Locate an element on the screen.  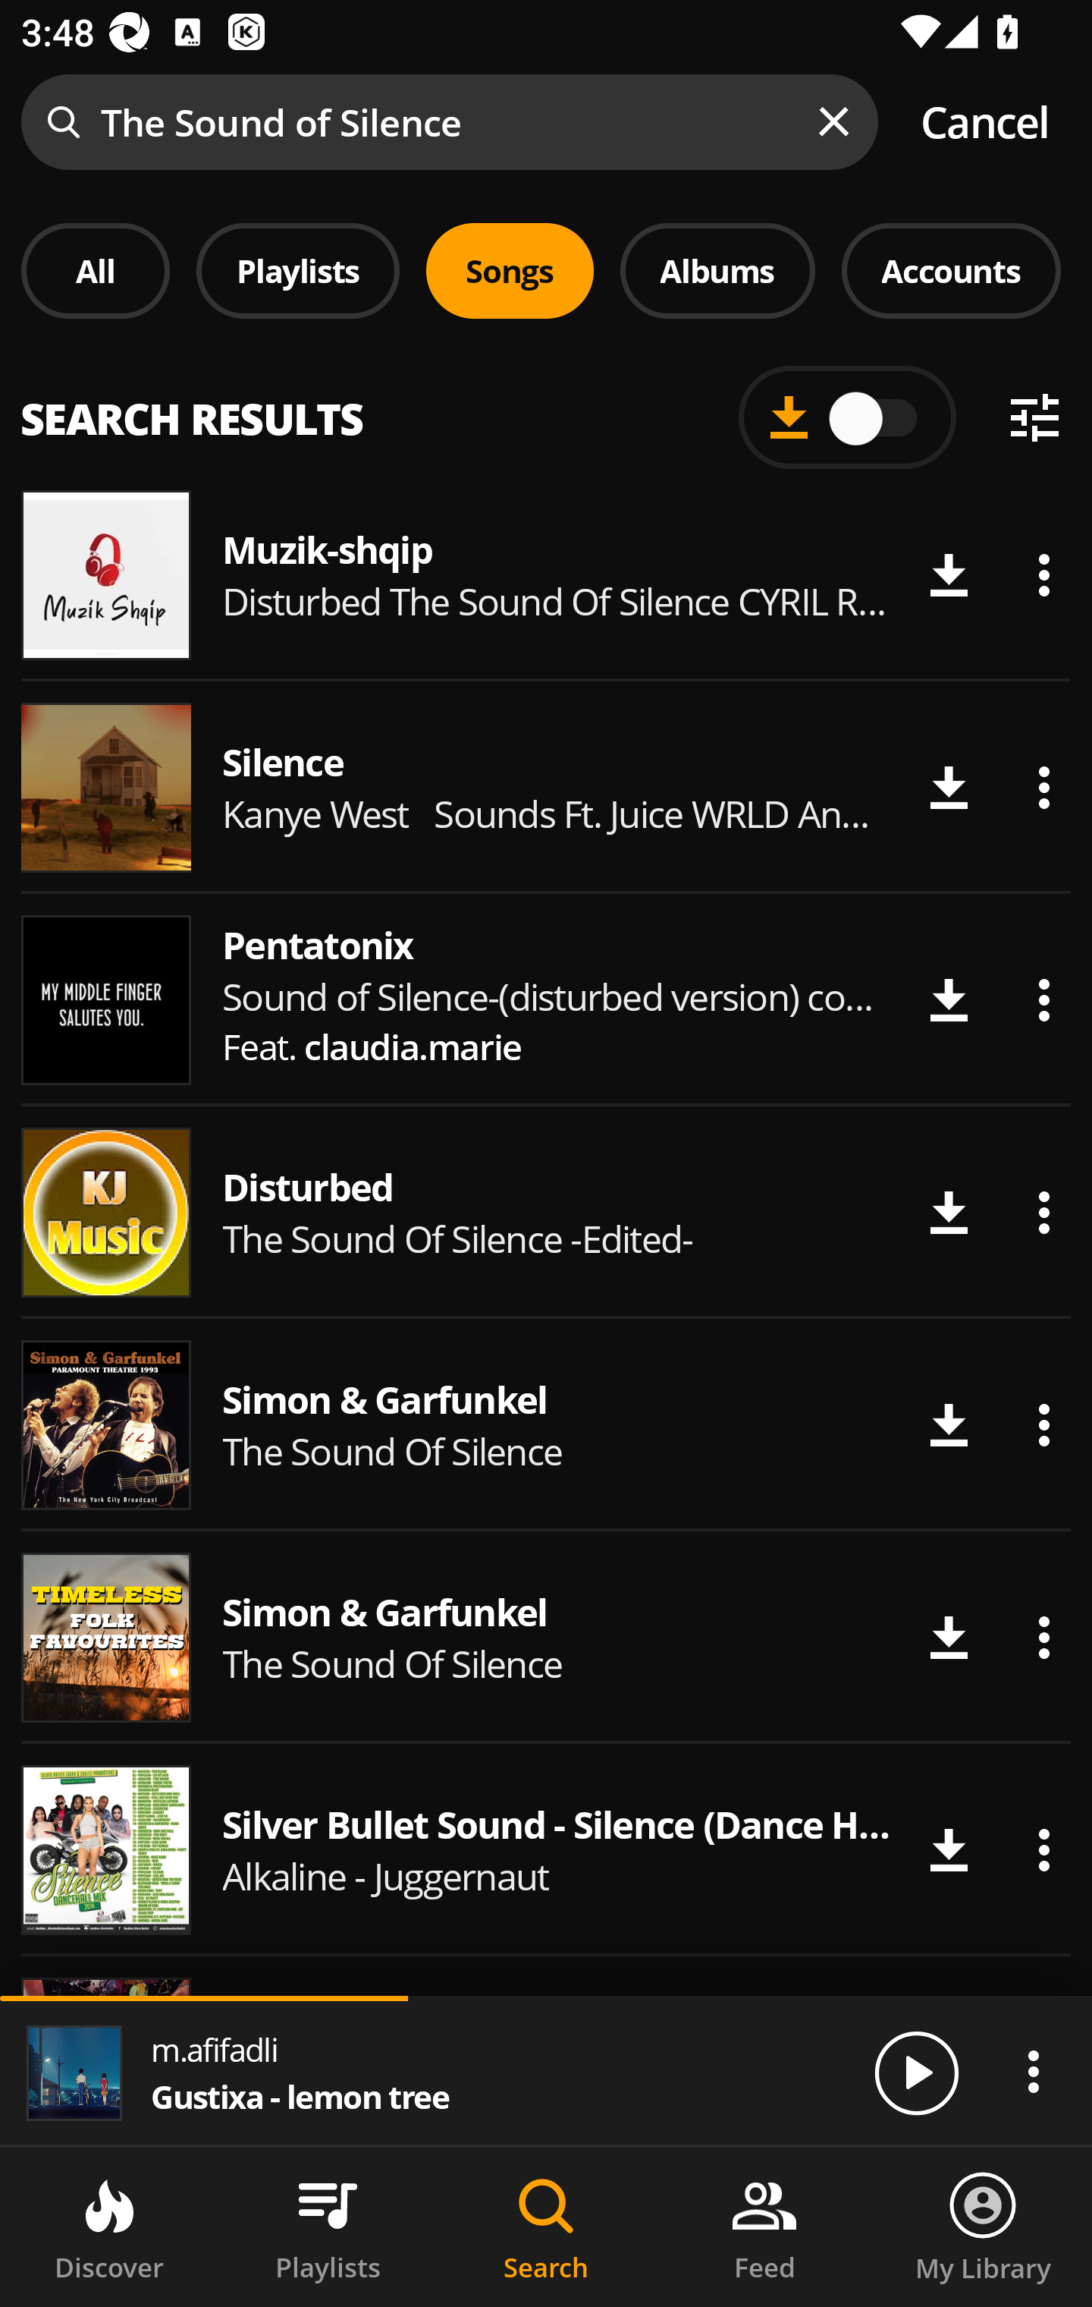
Download is located at coordinates (948, 788).